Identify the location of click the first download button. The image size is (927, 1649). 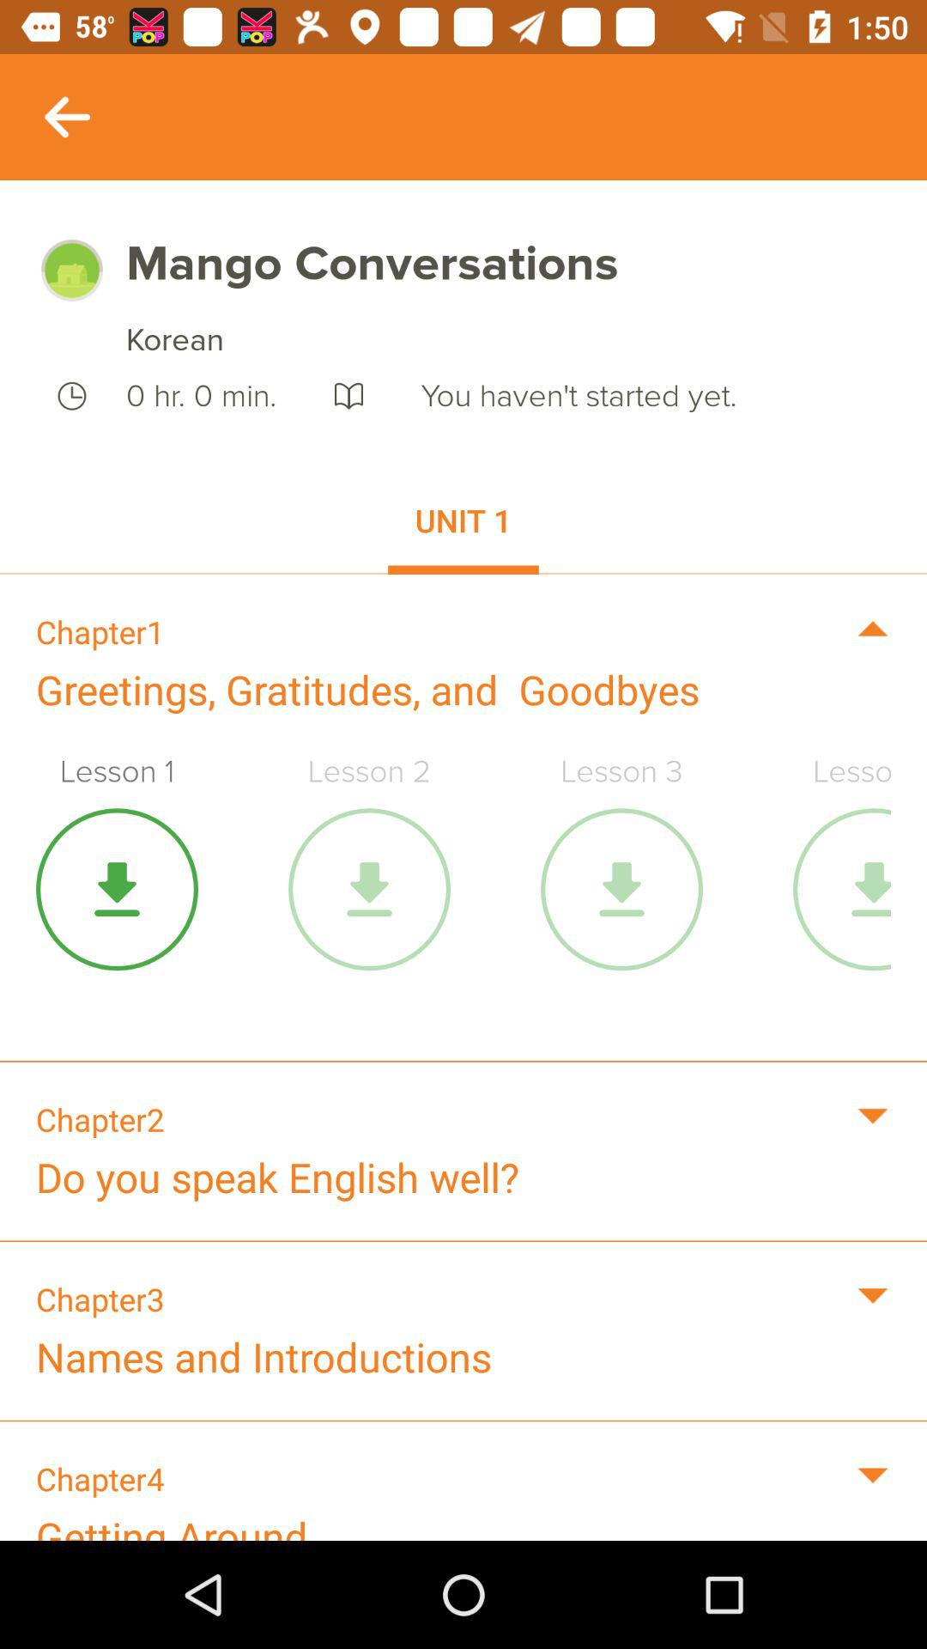
(117, 889).